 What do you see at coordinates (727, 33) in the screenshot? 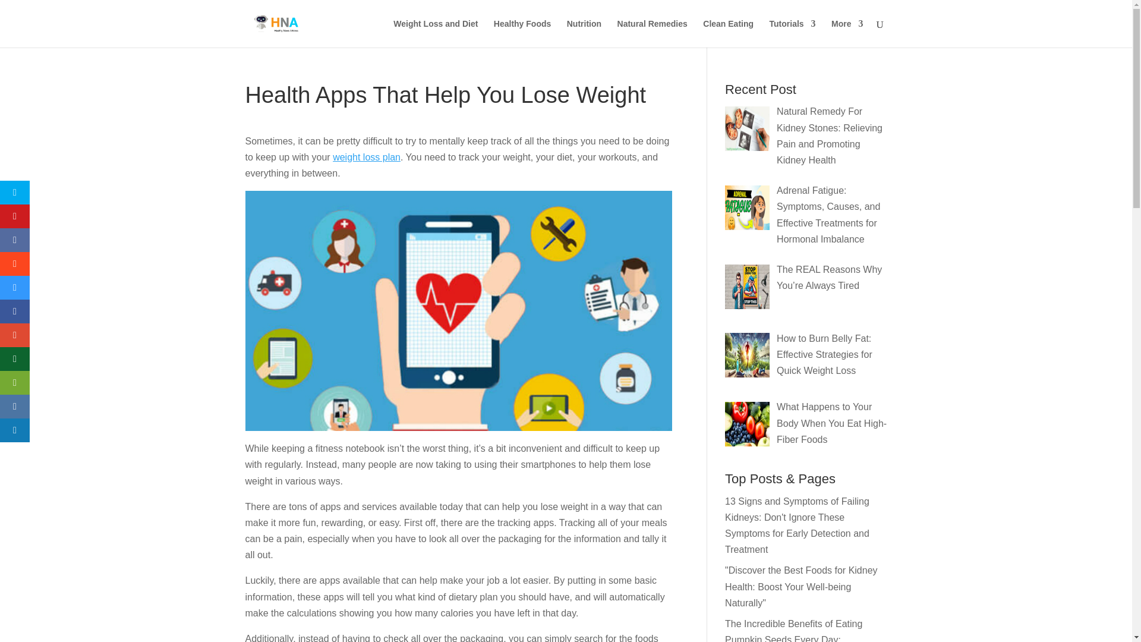
I see `Clean Eating` at bounding box center [727, 33].